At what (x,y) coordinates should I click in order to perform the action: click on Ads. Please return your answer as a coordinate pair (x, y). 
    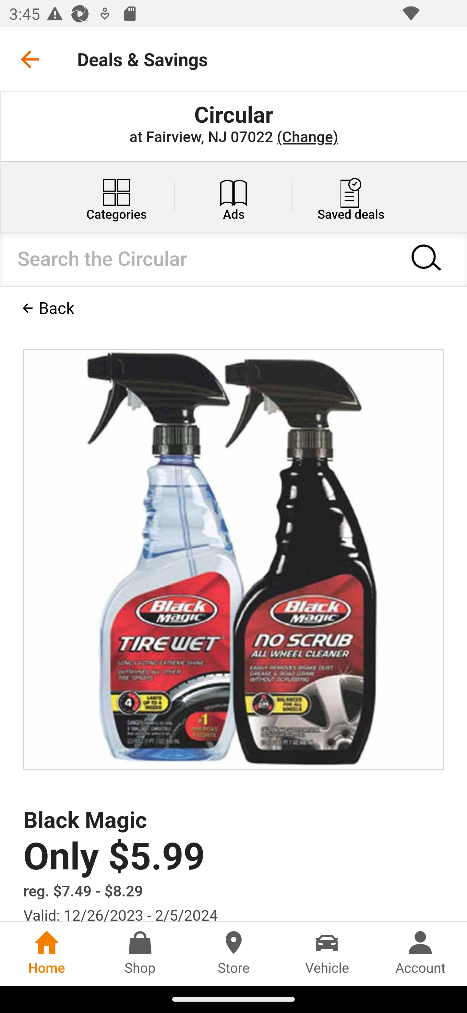
    Looking at the image, I should click on (233, 197).